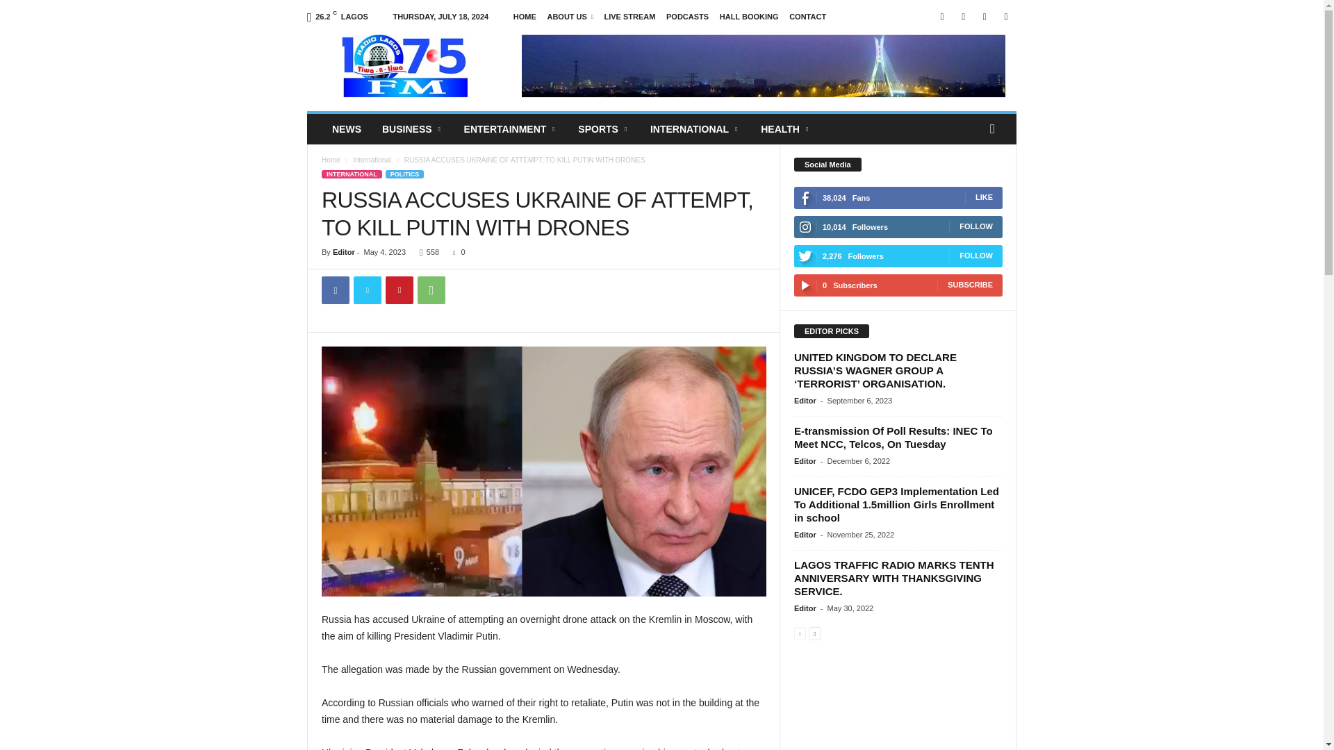  What do you see at coordinates (346, 129) in the screenshot?
I see `NEWS` at bounding box center [346, 129].